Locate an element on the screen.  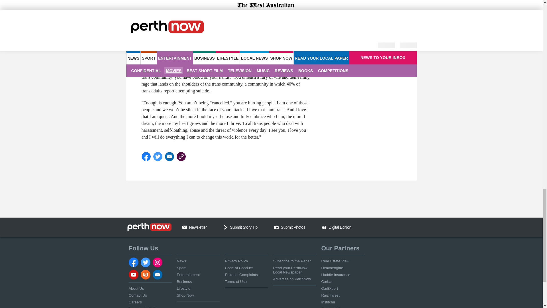
Get Digital Edition is located at coordinates (324, 227).